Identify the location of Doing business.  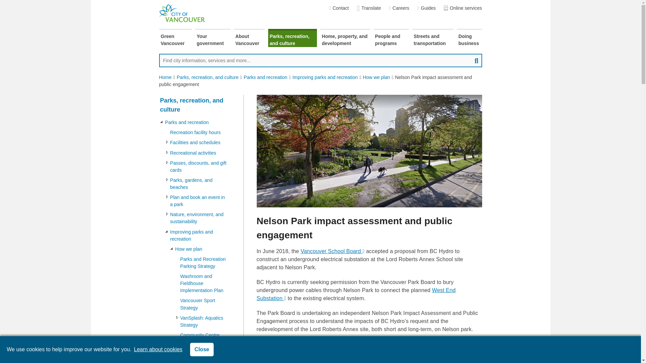
(469, 38).